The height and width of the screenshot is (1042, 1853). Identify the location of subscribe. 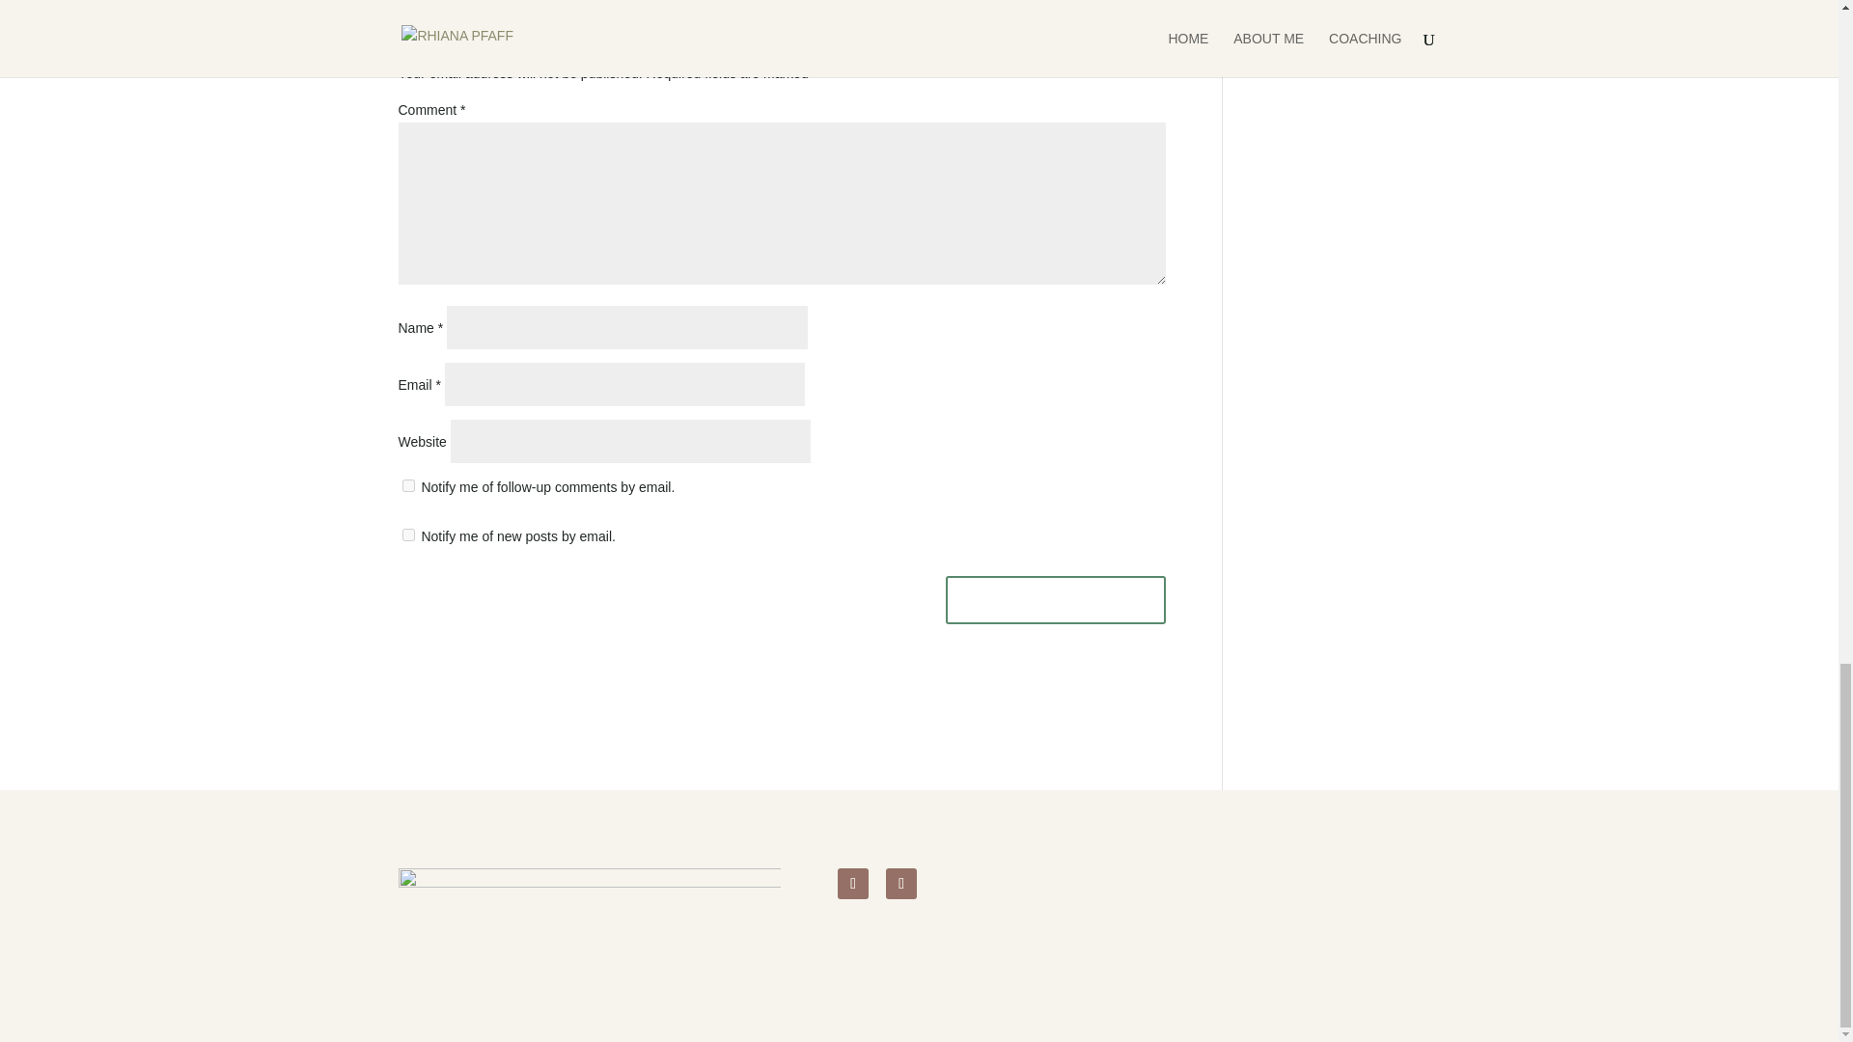
(407, 484).